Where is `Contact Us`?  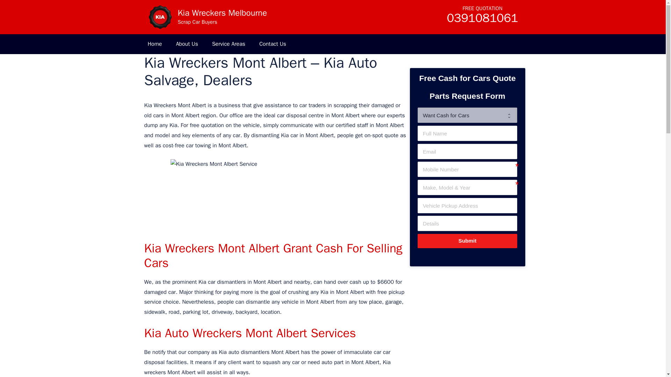
Contact Us is located at coordinates (273, 44).